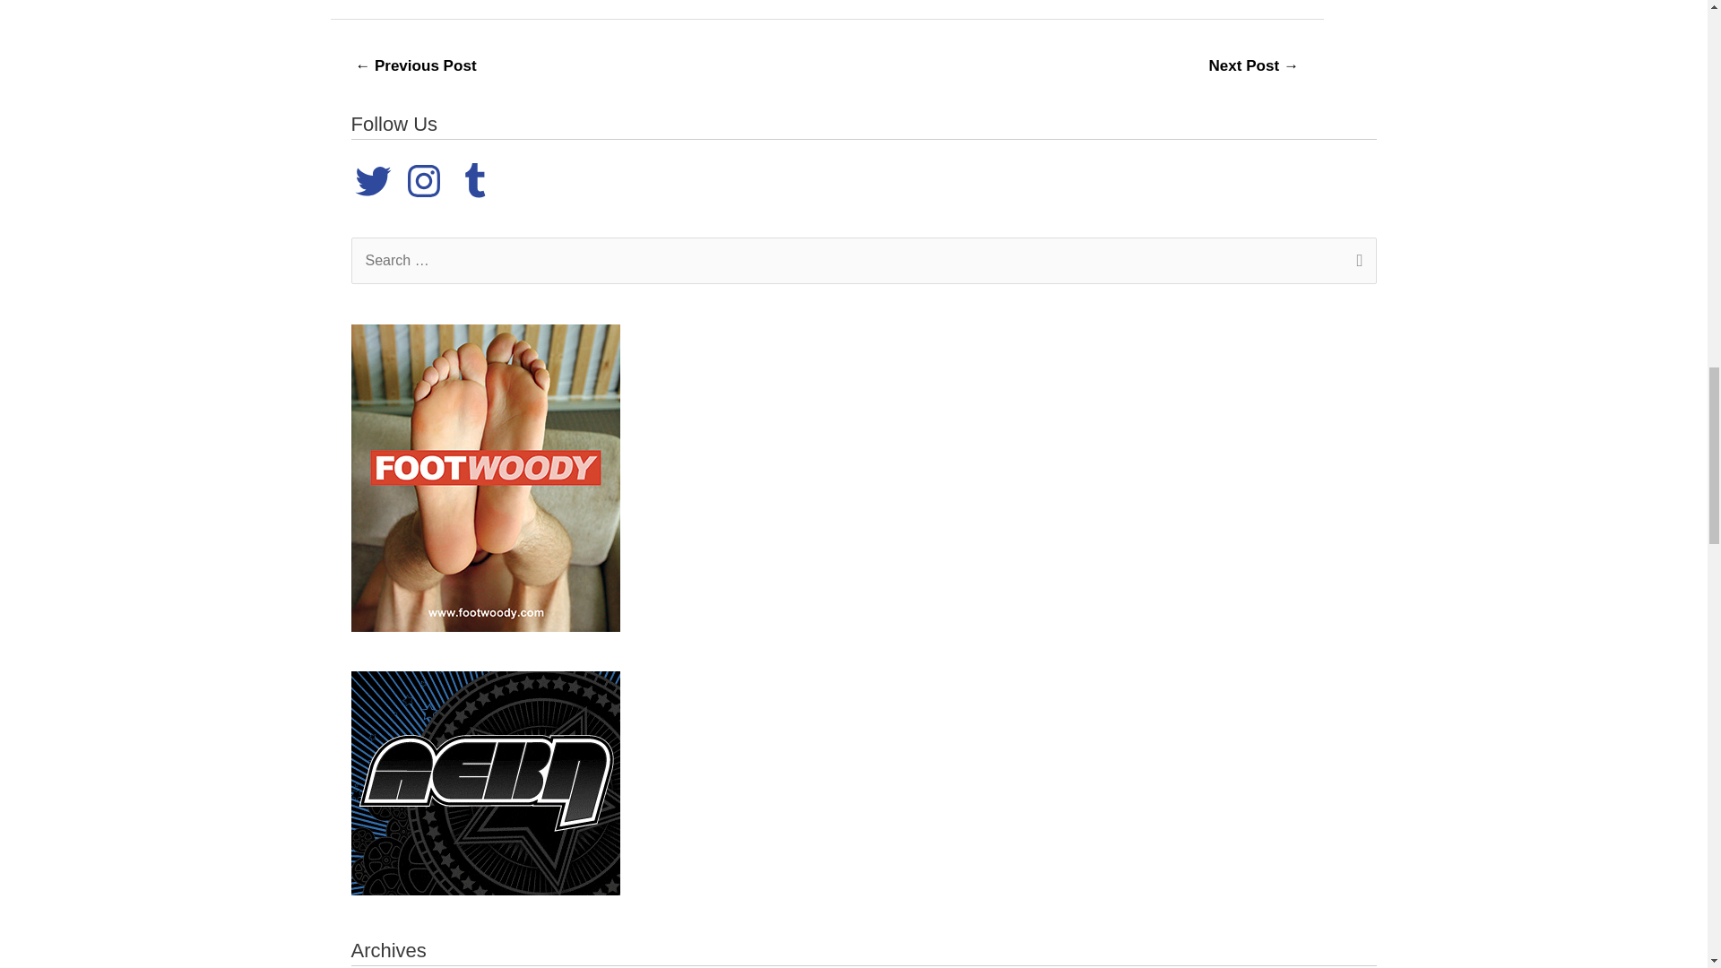  What do you see at coordinates (475, 181) in the screenshot?
I see `Tumblr` at bounding box center [475, 181].